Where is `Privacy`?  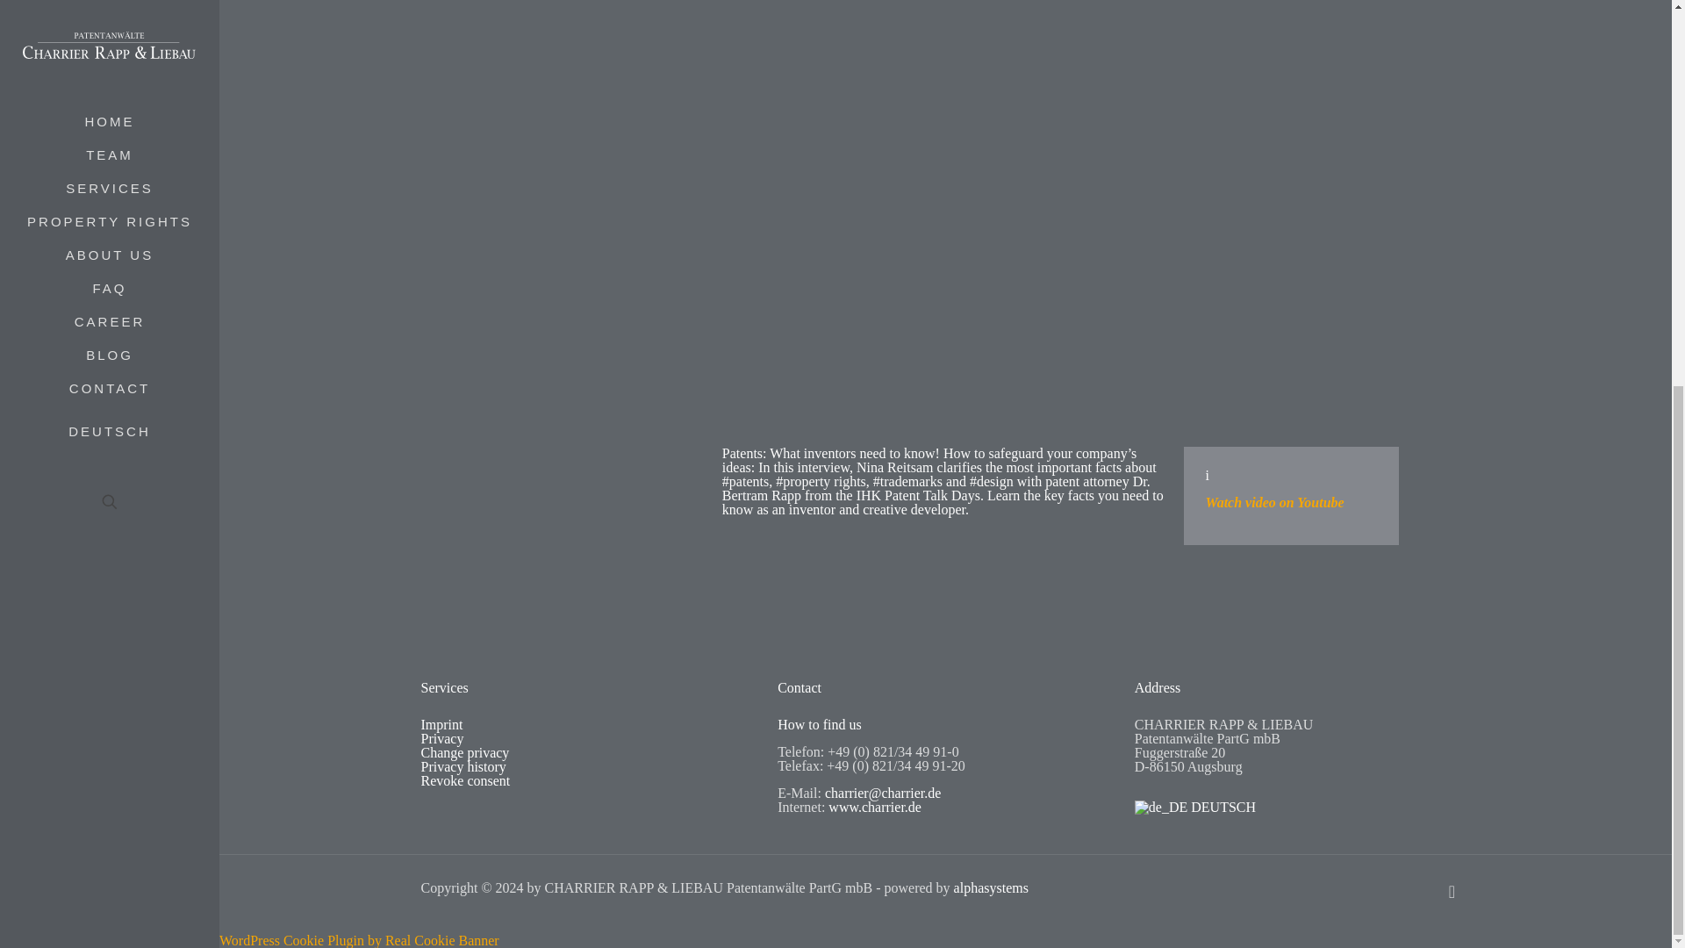 Privacy is located at coordinates (442, 737).